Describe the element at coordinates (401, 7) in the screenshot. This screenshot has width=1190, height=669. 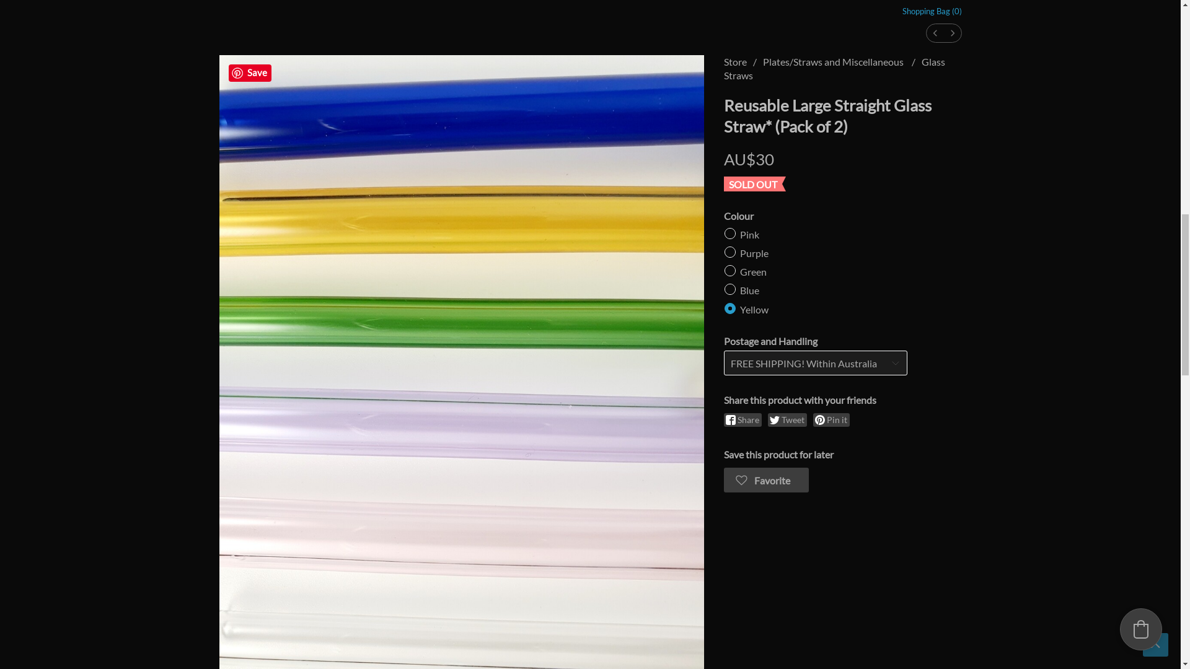
I see `Contact Us` at that location.